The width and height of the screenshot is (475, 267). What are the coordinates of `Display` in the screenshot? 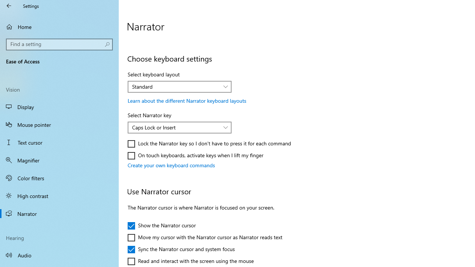 It's located at (59, 107).